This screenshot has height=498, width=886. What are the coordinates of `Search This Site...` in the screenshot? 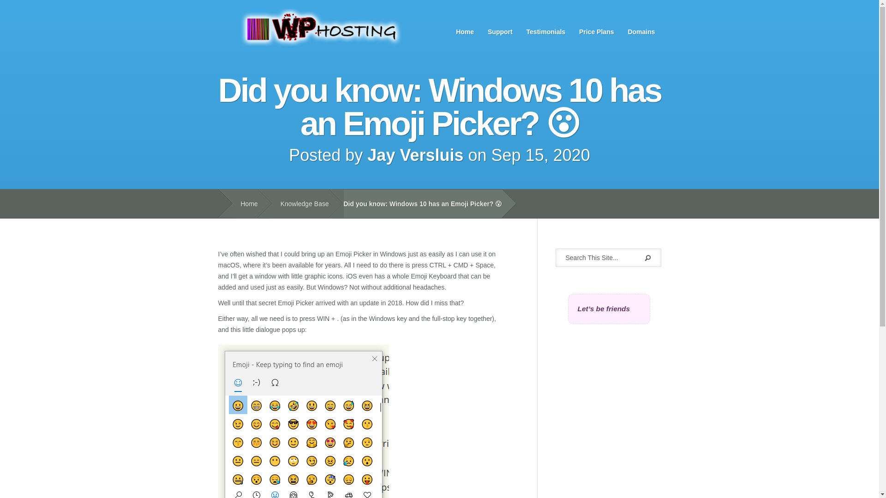 It's located at (598, 257).